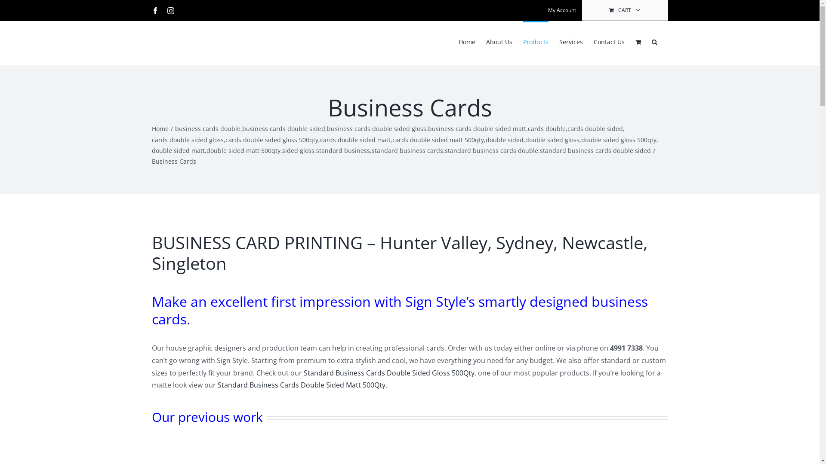 The height and width of the screenshot is (464, 826). What do you see at coordinates (342, 150) in the screenshot?
I see `standard business` at bounding box center [342, 150].